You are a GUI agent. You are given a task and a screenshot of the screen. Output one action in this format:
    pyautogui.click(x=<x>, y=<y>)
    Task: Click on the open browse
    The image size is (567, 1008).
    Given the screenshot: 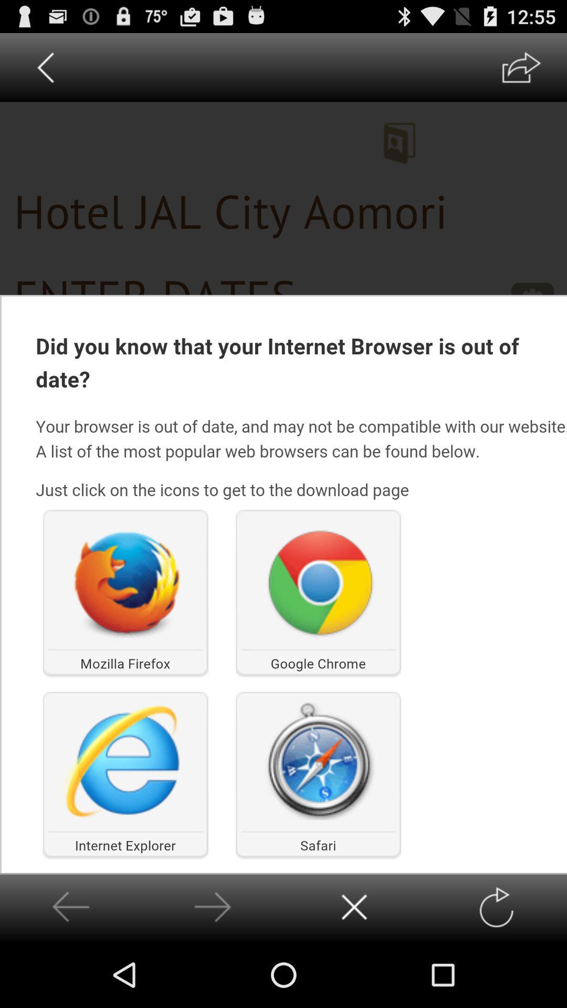 What is the action you would take?
    pyautogui.click(x=521, y=67)
    